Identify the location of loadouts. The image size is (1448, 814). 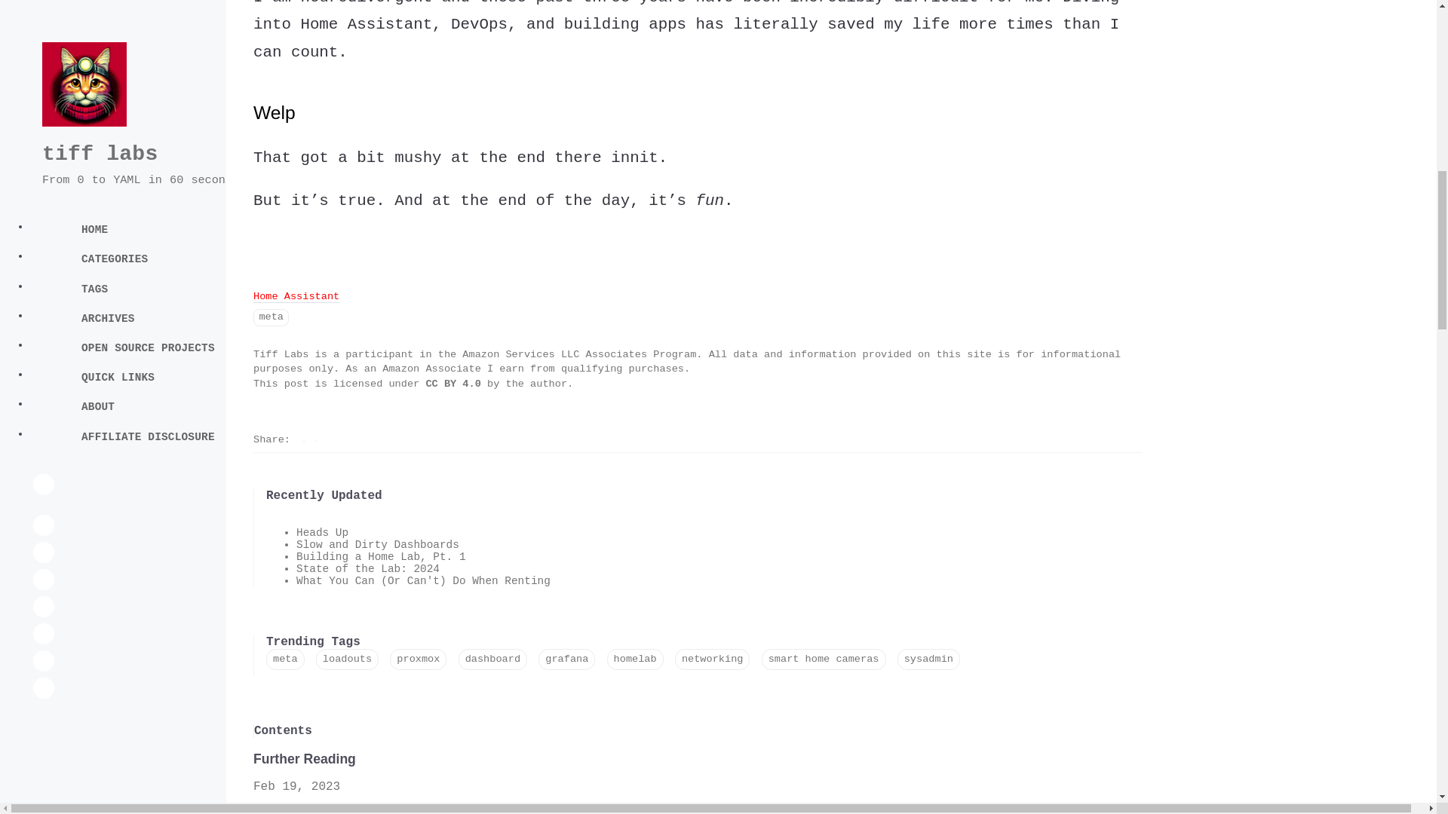
(347, 659).